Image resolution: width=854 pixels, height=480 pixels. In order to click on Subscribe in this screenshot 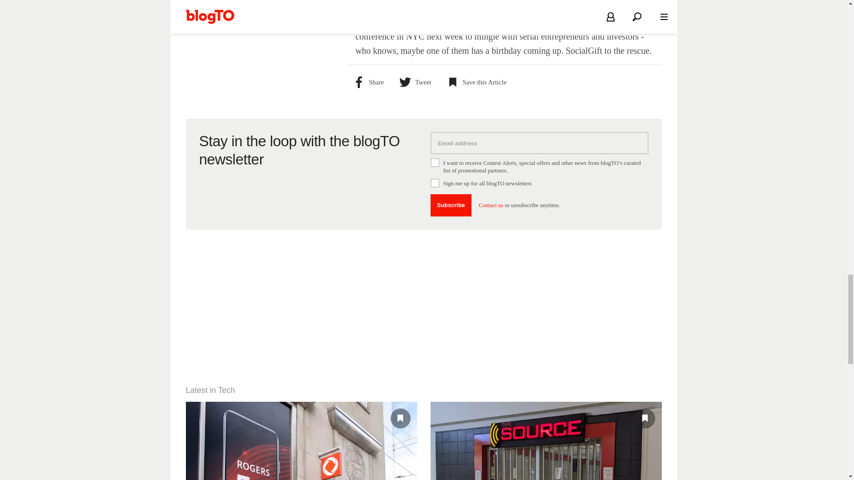, I will do `click(451, 205)`.